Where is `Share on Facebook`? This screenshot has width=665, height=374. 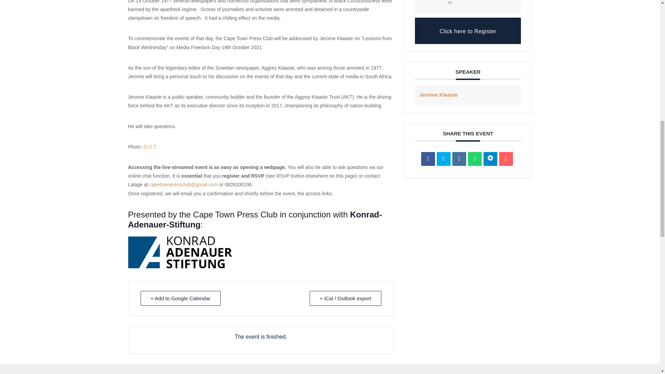
Share on Facebook is located at coordinates (428, 159).